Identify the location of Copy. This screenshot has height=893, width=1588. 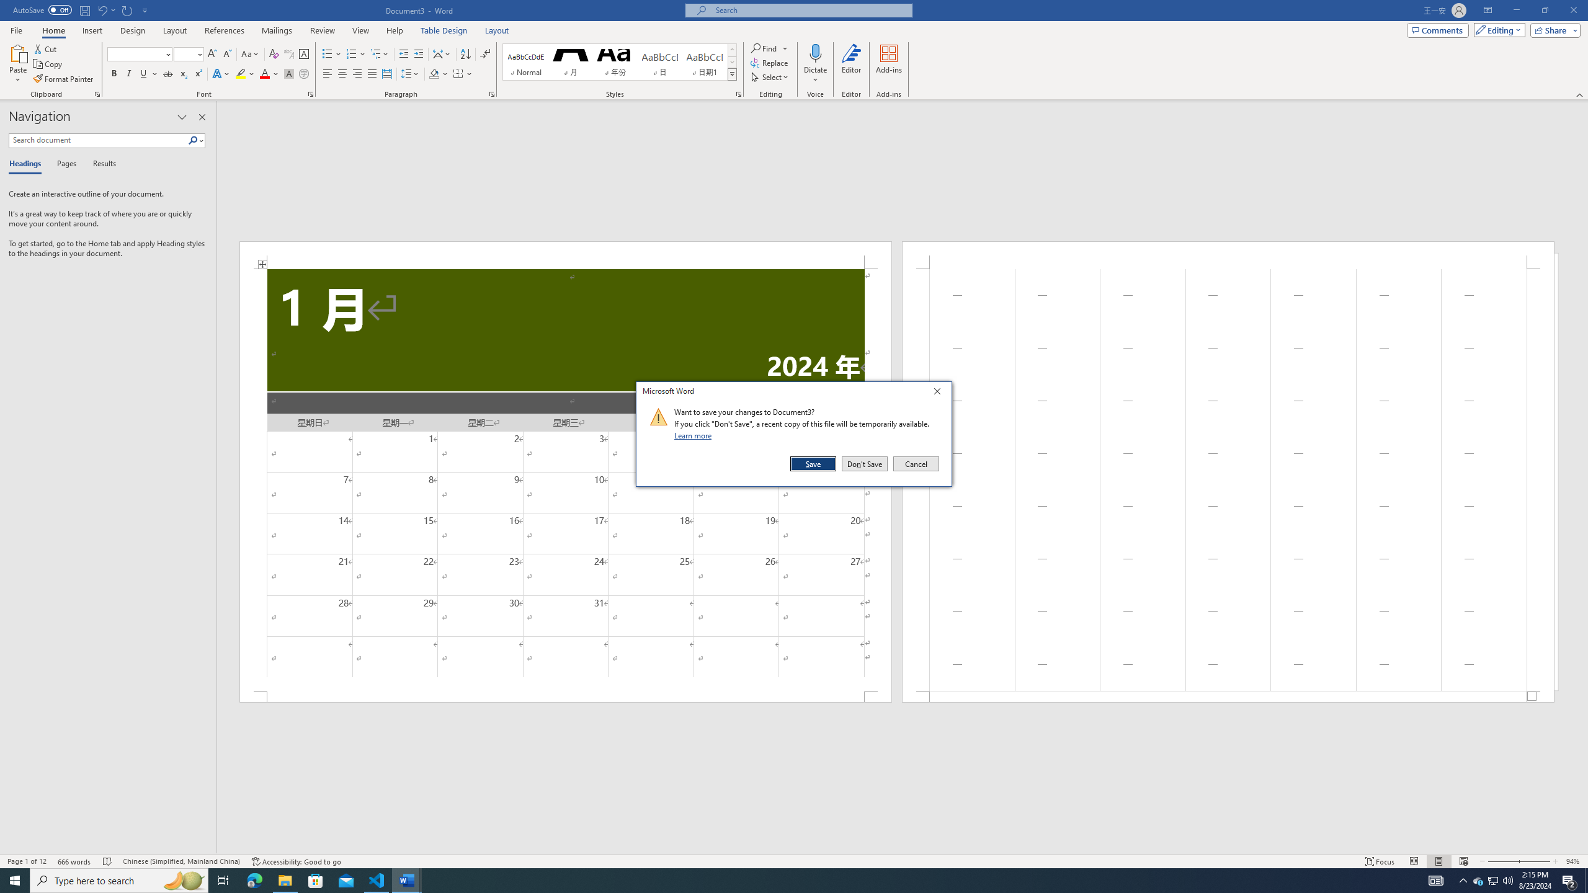
(49, 64).